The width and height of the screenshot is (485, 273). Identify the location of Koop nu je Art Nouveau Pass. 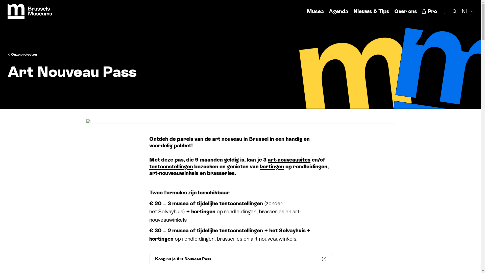
(240, 259).